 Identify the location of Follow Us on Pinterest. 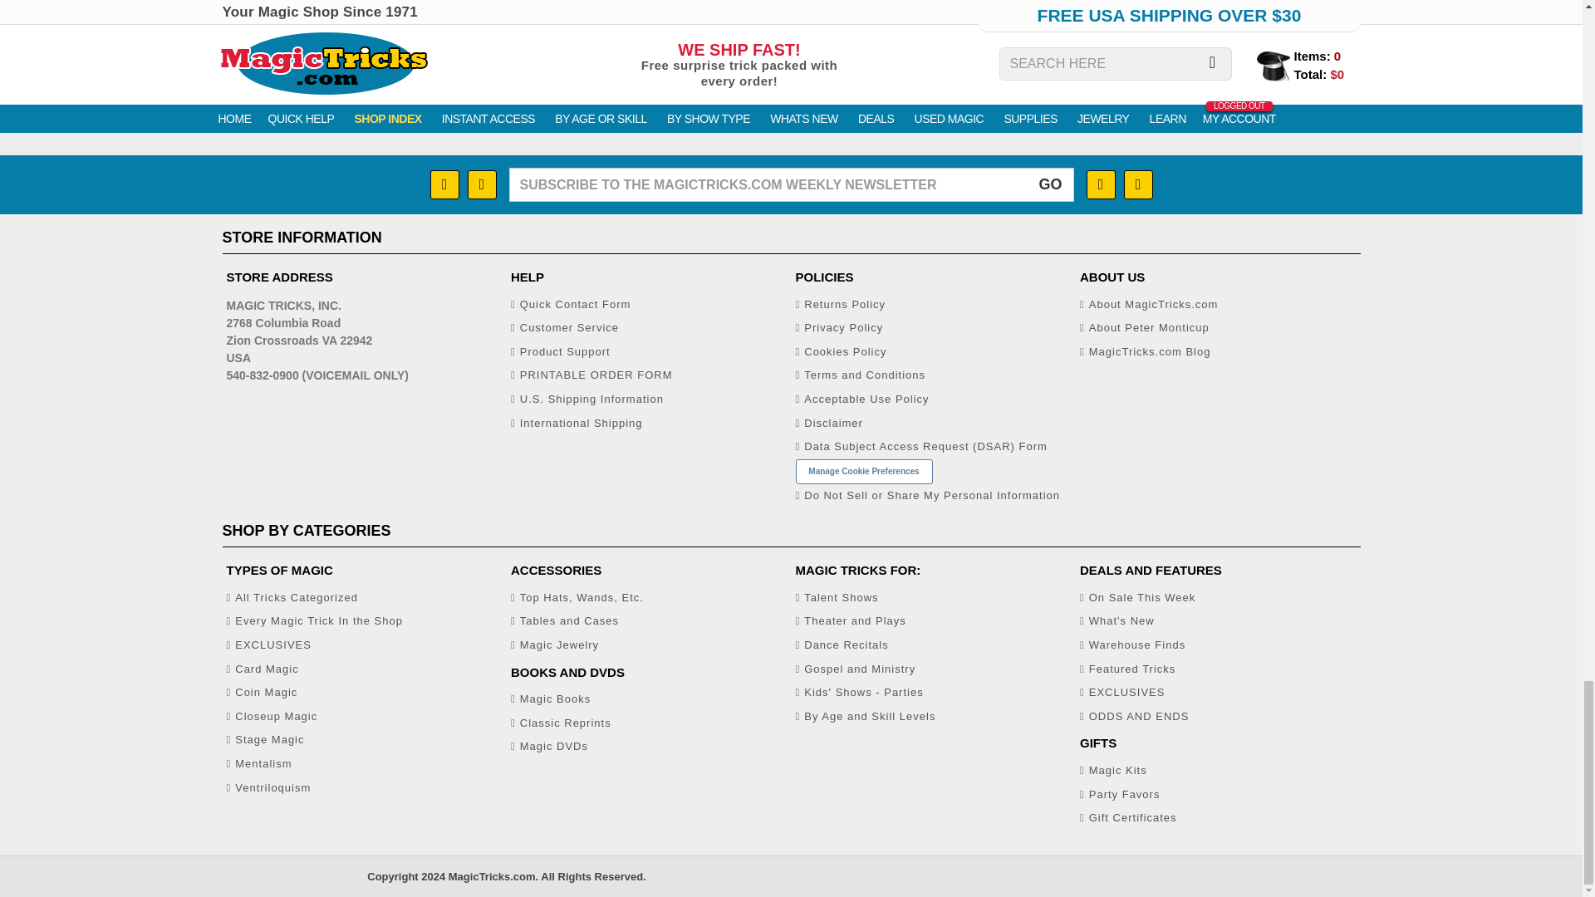
(1100, 184).